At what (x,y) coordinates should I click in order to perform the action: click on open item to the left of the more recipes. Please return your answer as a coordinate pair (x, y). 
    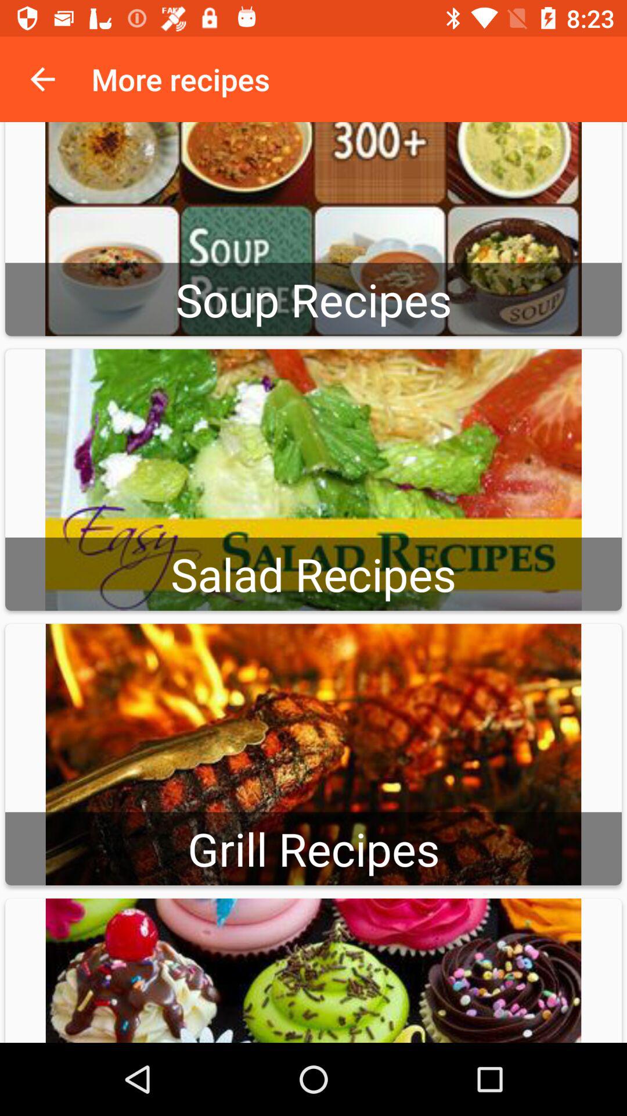
    Looking at the image, I should click on (42, 79).